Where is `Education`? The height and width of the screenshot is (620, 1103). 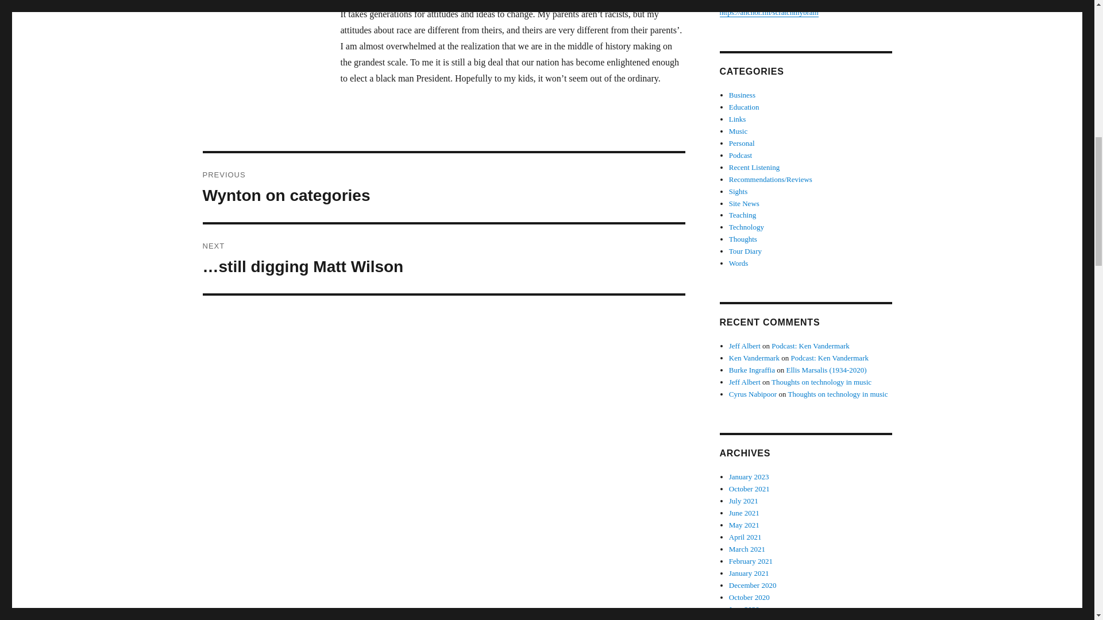
Education is located at coordinates (745, 107).